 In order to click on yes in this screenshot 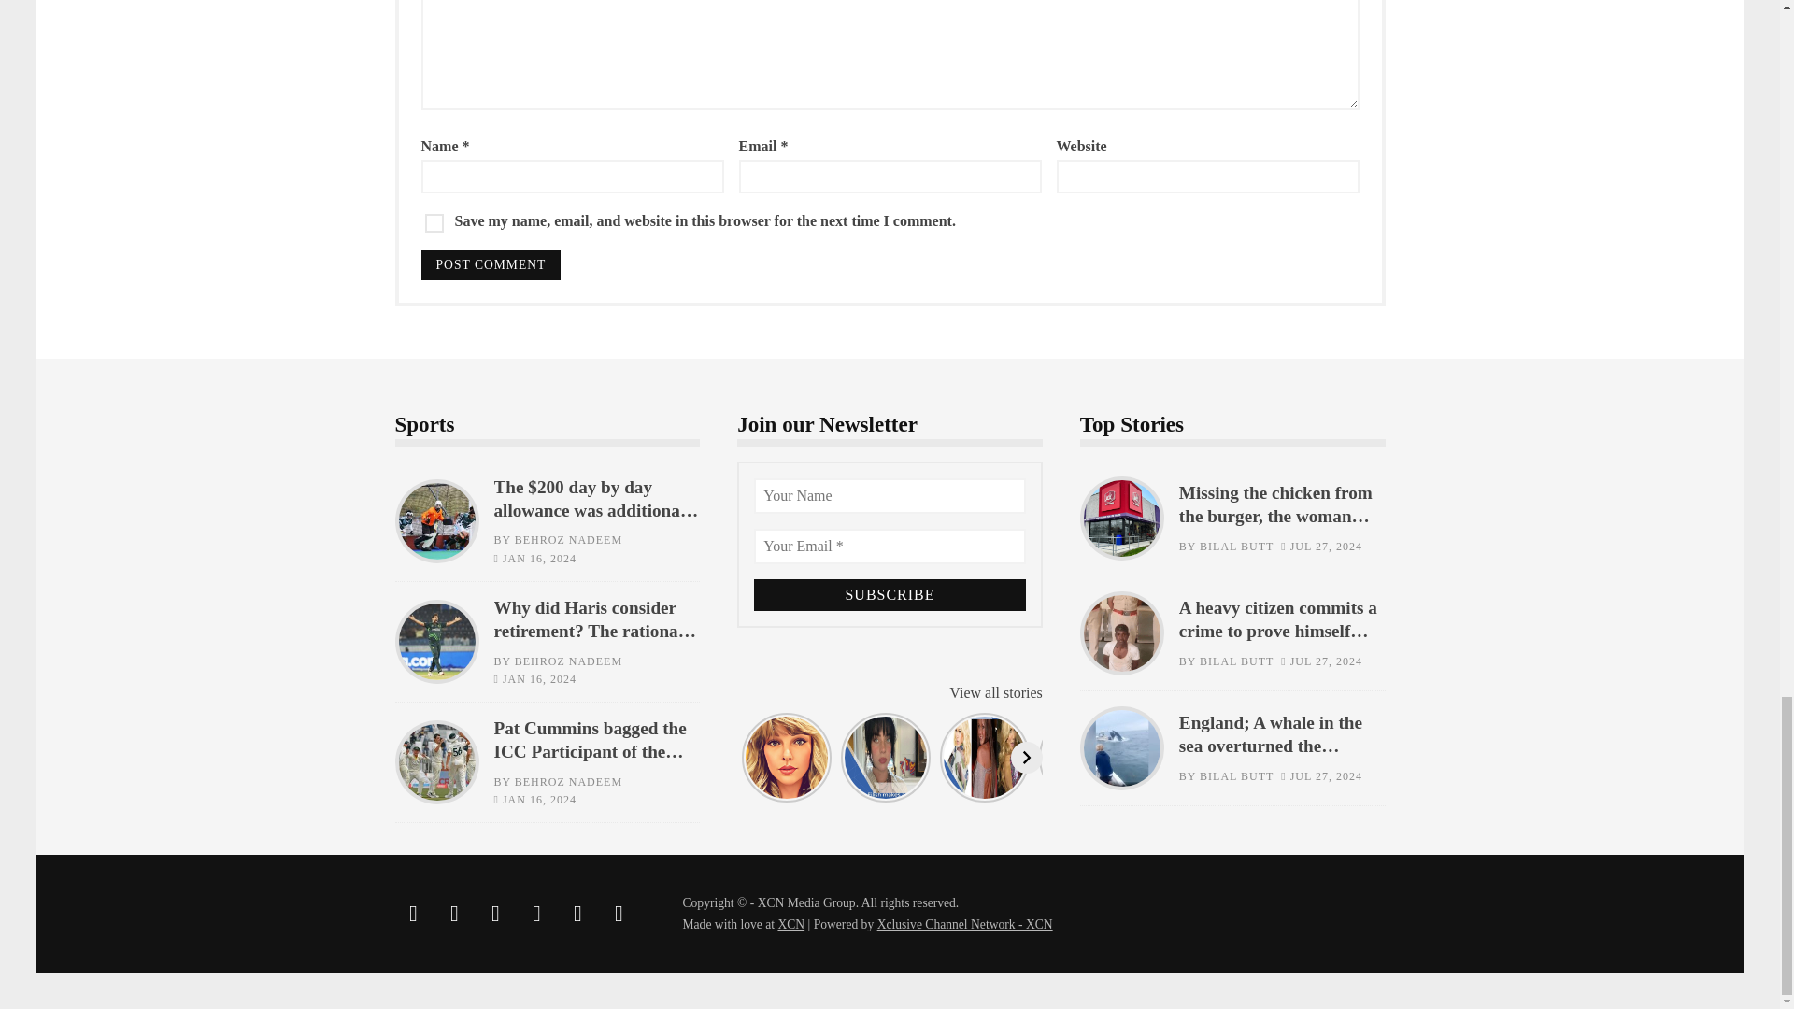, I will do `click(434, 222)`.